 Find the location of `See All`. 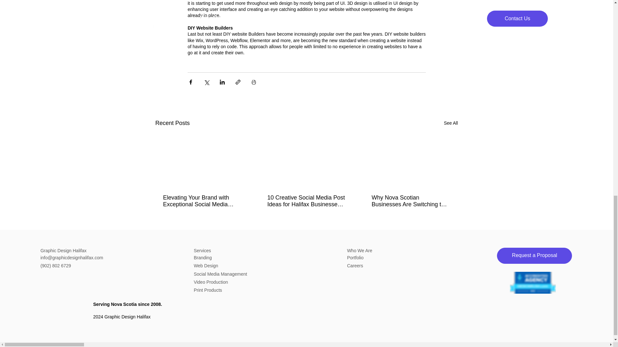

See All is located at coordinates (451, 123).